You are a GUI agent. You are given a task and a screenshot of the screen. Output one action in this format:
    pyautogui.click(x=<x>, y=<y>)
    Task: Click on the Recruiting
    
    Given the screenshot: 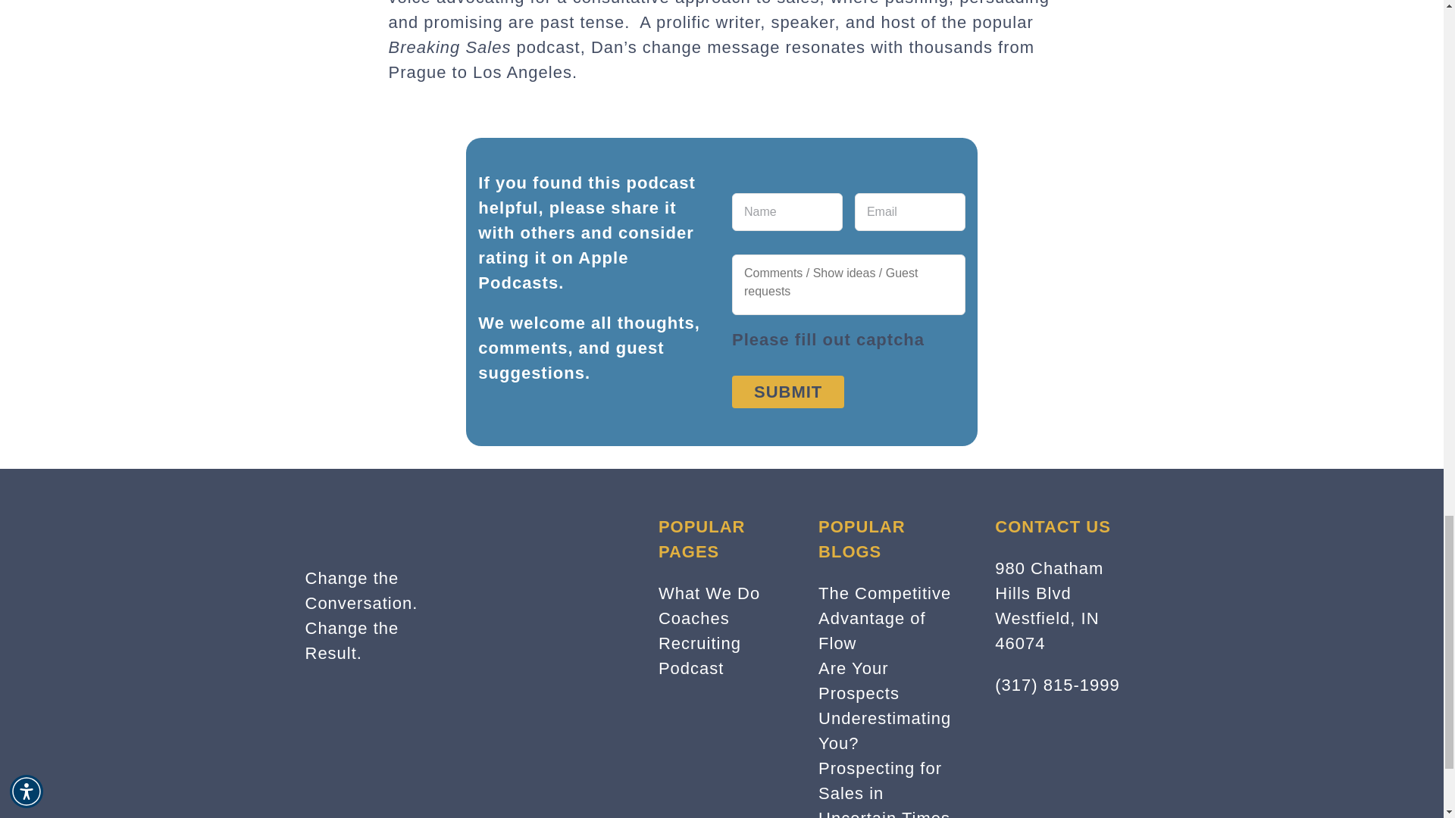 What is the action you would take?
    pyautogui.click(x=699, y=643)
    